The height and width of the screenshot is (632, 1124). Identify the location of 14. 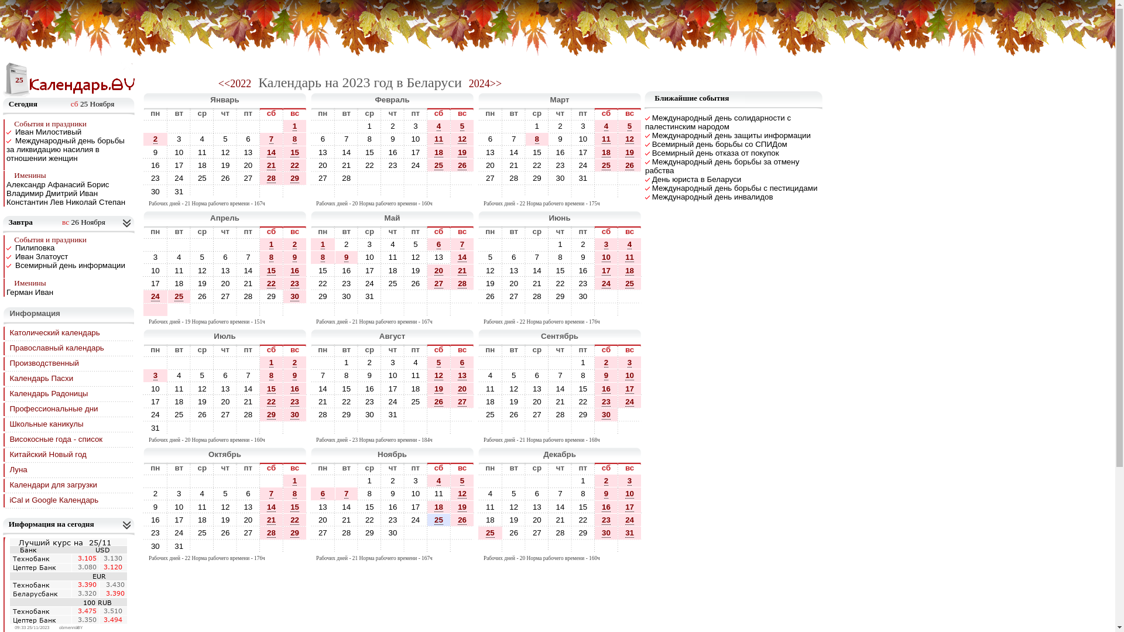
(272, 507).